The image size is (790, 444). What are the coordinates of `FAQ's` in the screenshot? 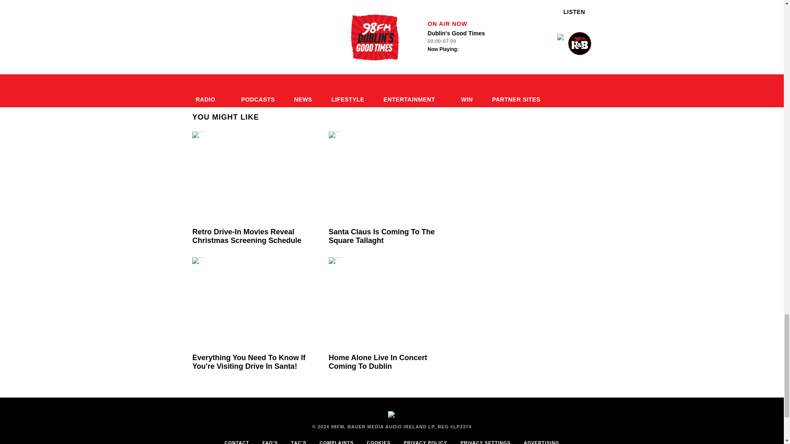 It's located at (270, 440).